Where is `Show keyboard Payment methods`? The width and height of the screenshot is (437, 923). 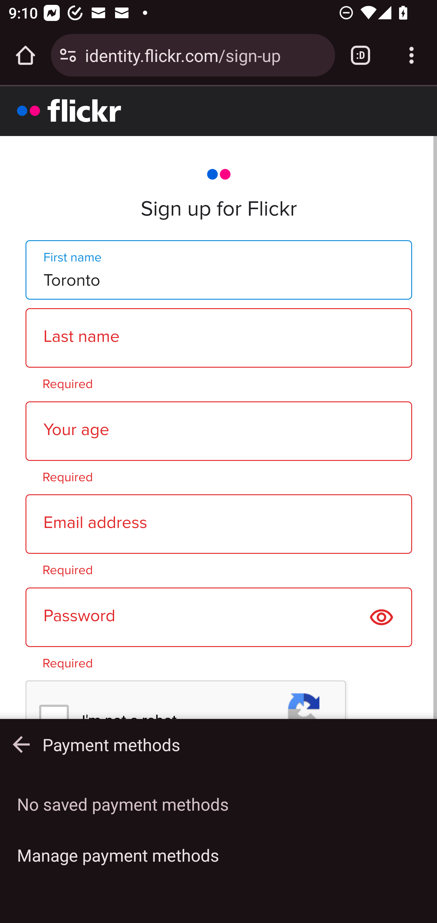 Show keyboard Payment methods is located at coordinates (218, 744).